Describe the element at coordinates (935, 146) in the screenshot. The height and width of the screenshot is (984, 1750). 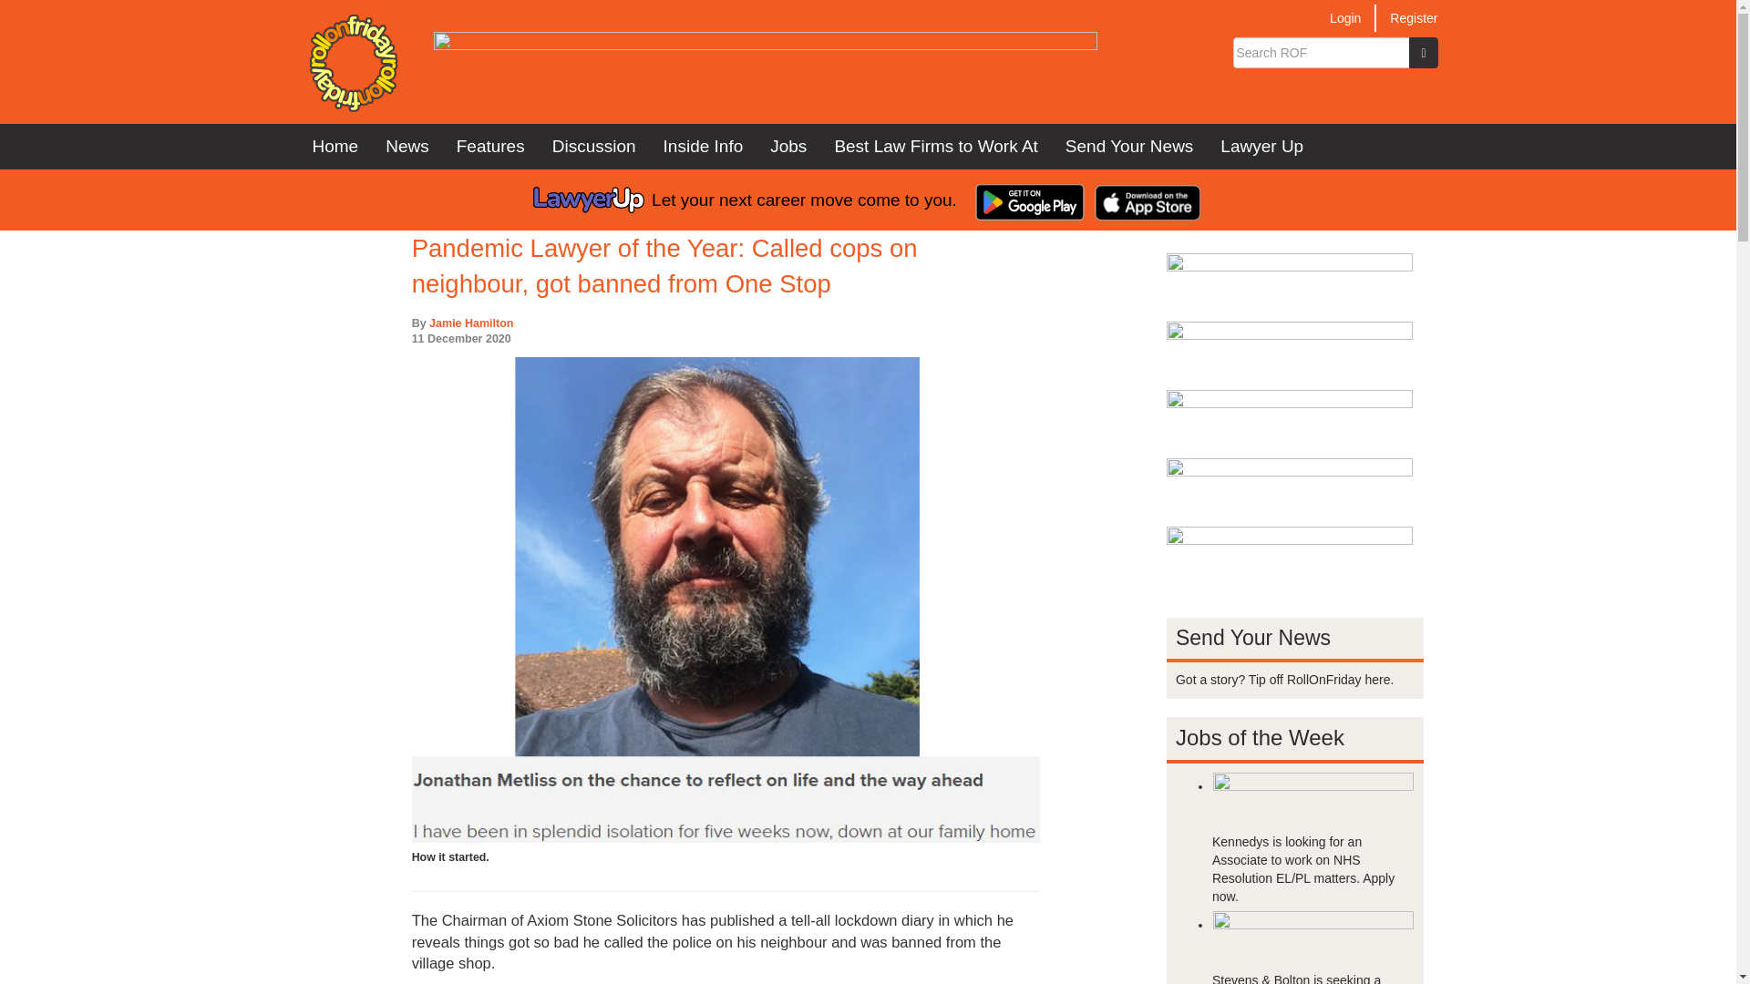
I see `All the Firm of the Year stories and results` at that location.